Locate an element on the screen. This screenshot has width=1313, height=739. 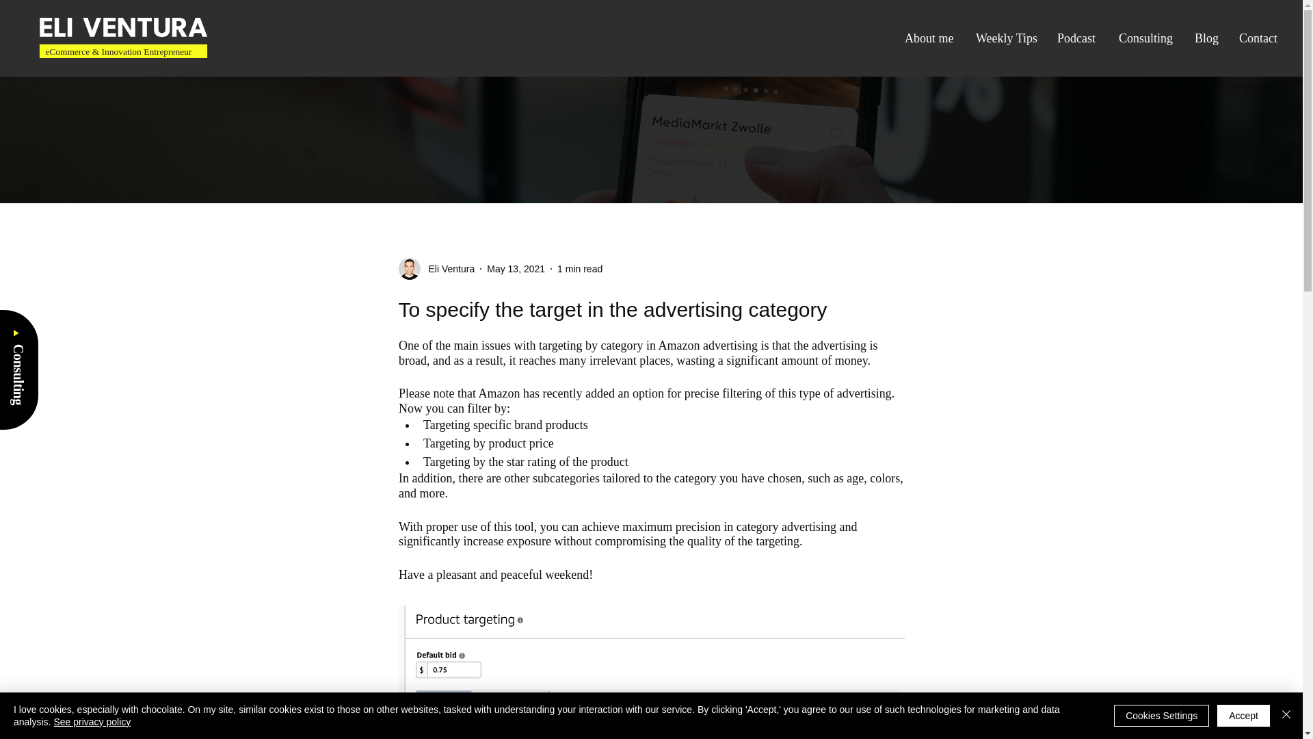
Contact is located at coordinates (1259, 38).